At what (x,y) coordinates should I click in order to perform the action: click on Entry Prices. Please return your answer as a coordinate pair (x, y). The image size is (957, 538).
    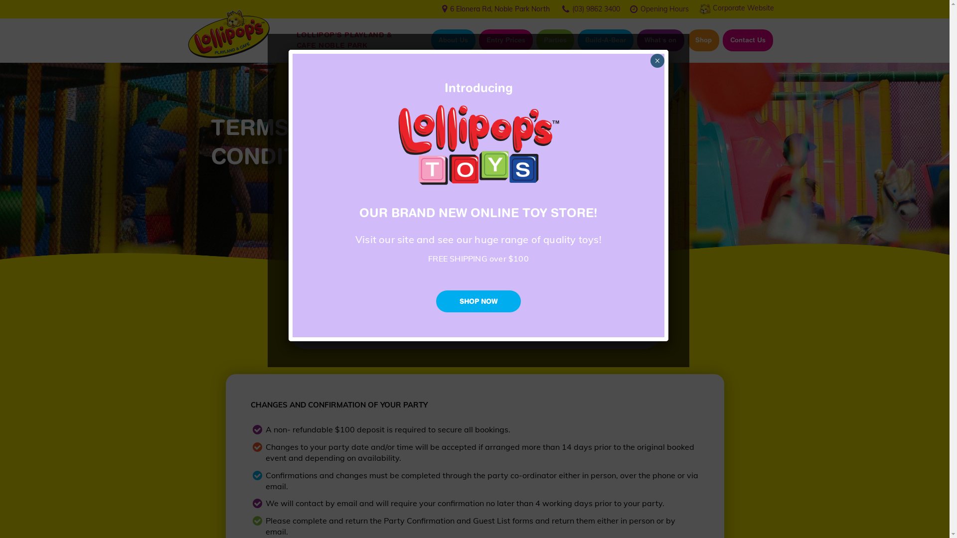
    Looking at the image, I should click on (506, 40).